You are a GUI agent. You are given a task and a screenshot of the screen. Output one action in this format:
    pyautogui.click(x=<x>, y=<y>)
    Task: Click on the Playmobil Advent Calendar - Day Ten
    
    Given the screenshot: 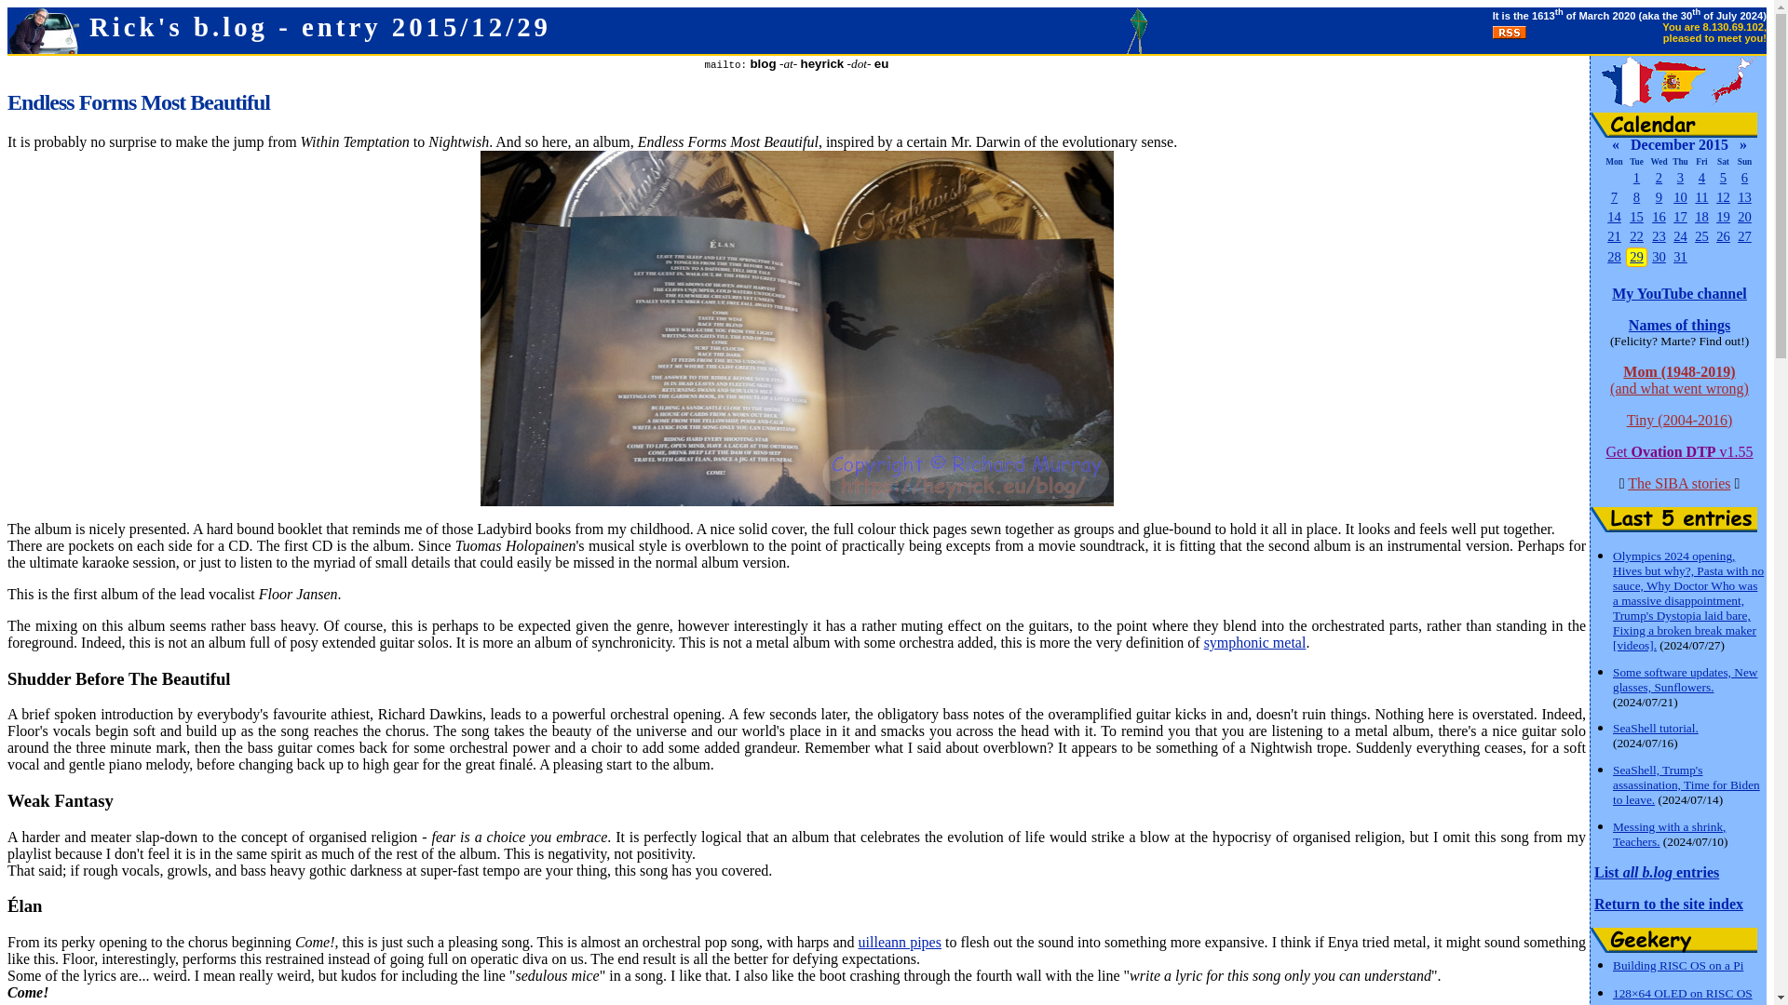 What is the action you would take?
    pyautogui.click(x=1680, y=197)
    